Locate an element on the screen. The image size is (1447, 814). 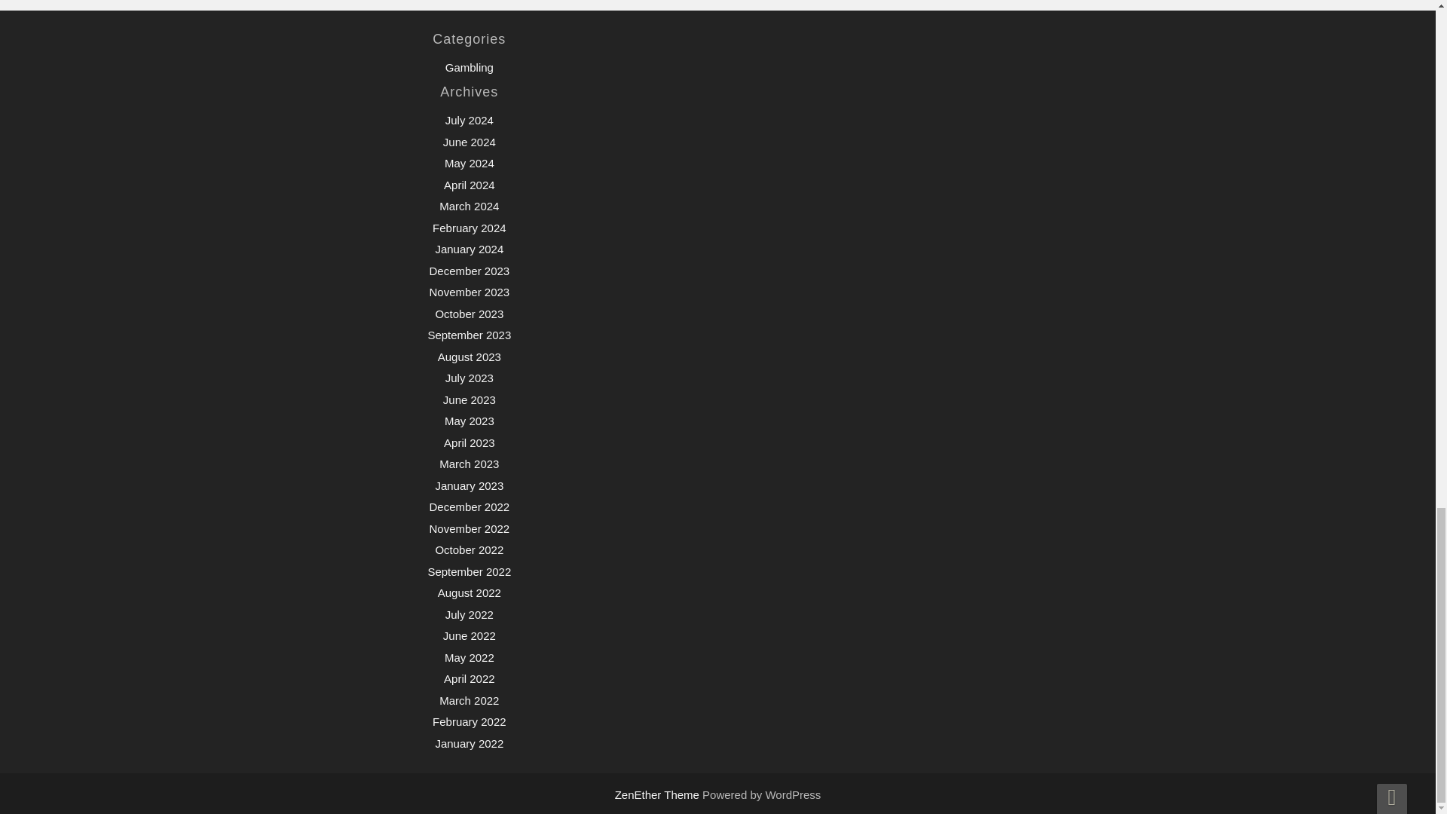
Gambling is located at coordinates (469, 68).